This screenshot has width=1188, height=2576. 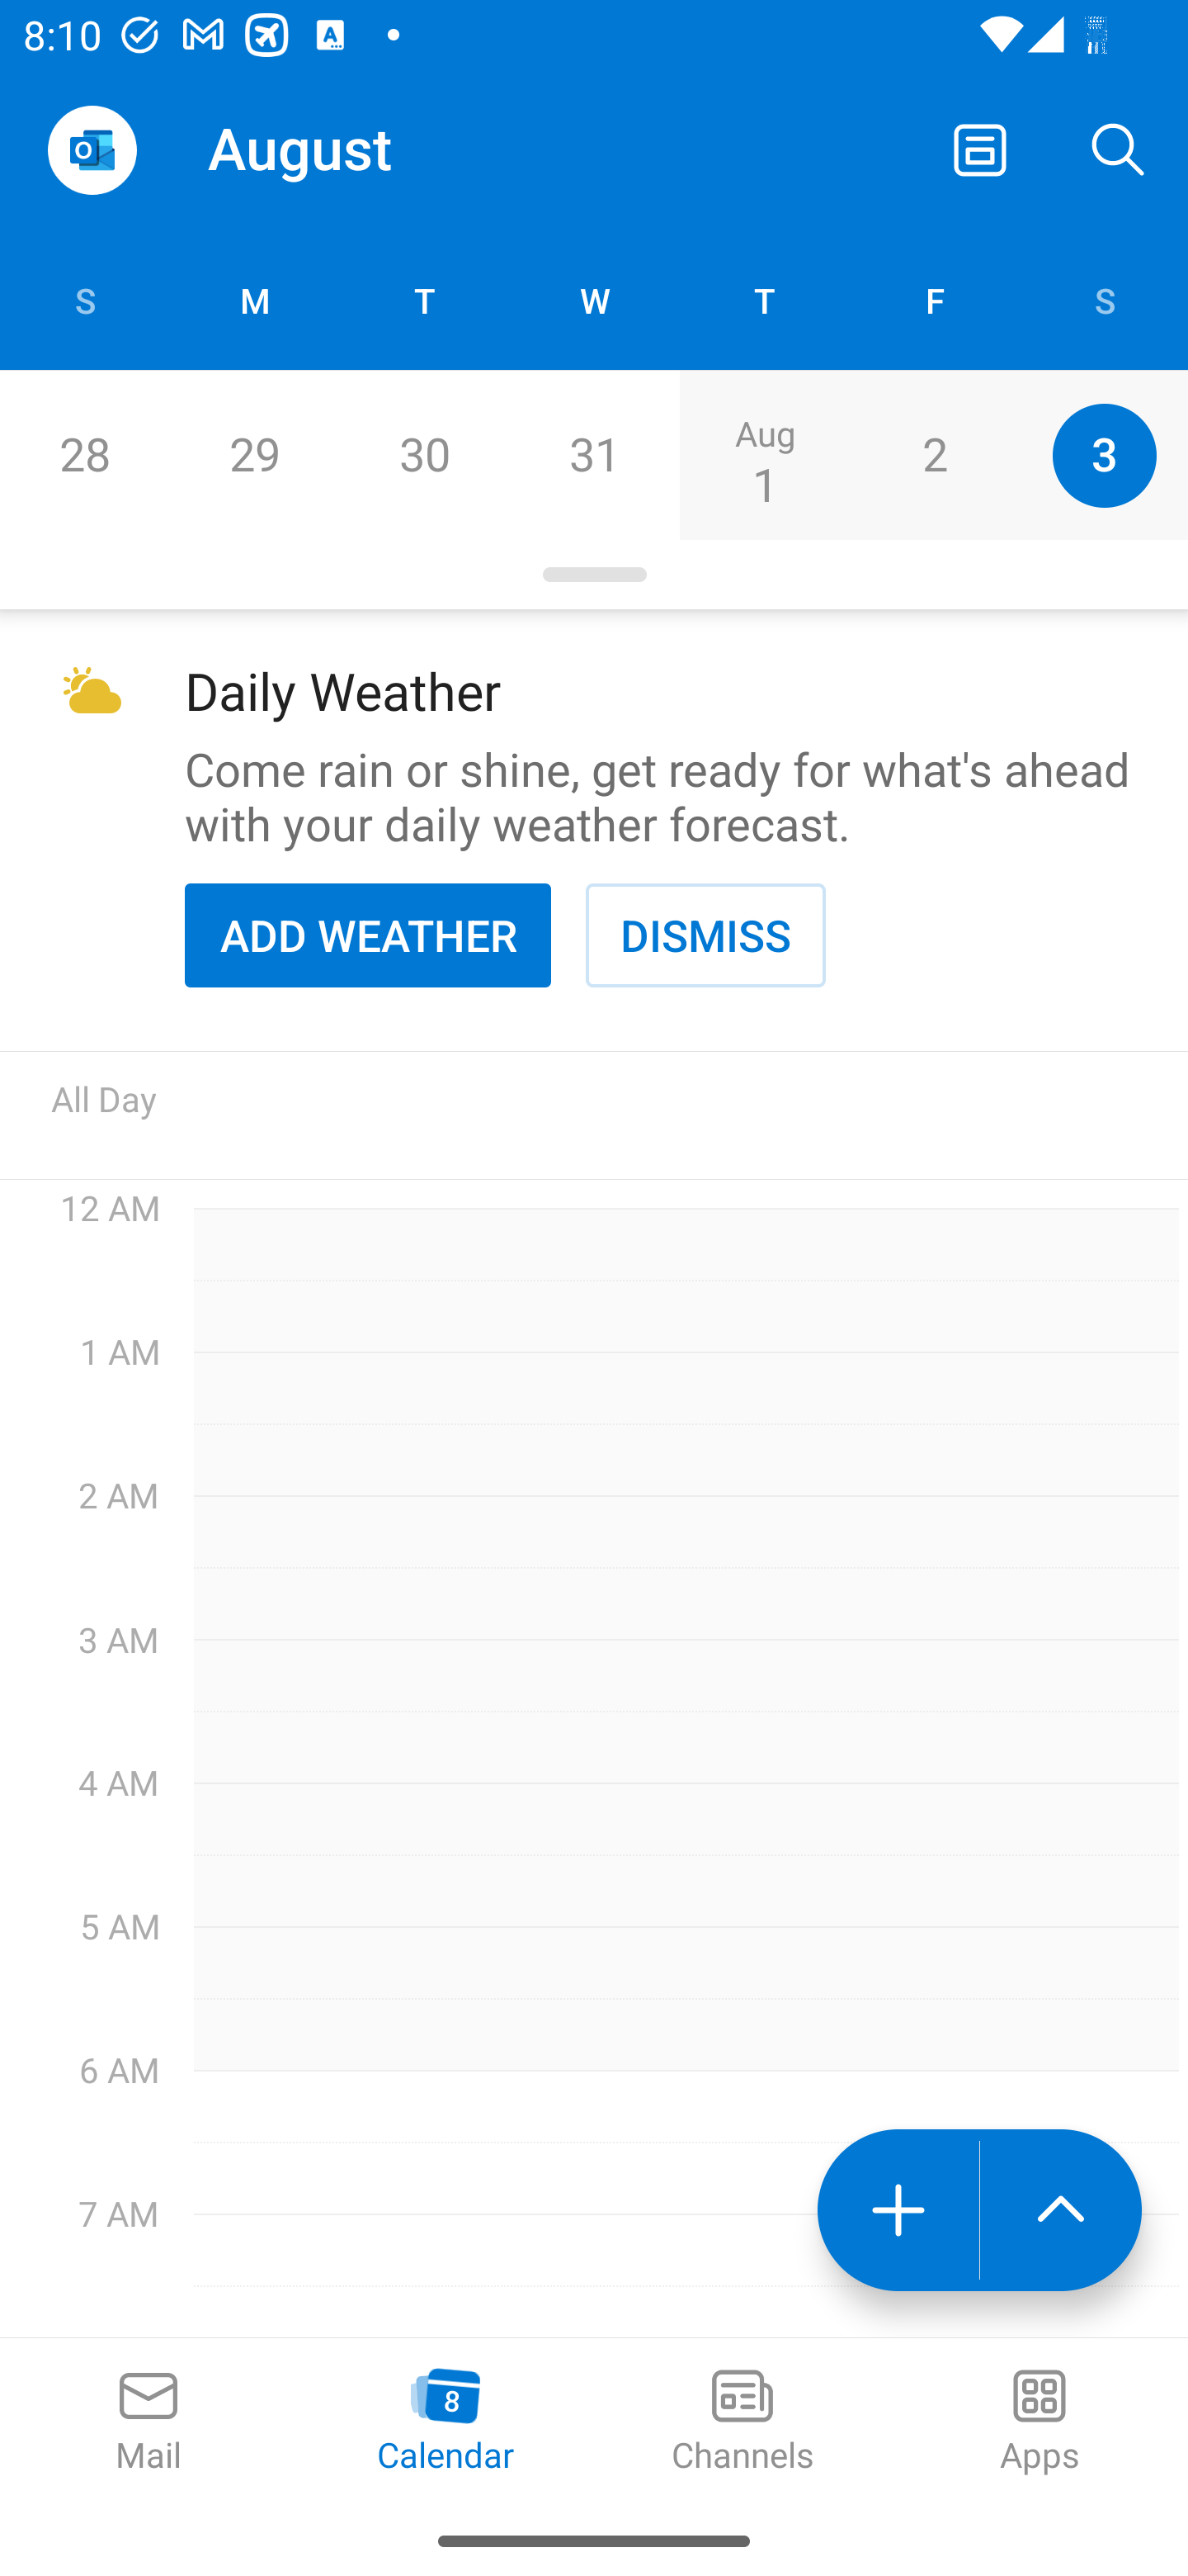 I want to click on Mail, so click(x=148, y=2422).